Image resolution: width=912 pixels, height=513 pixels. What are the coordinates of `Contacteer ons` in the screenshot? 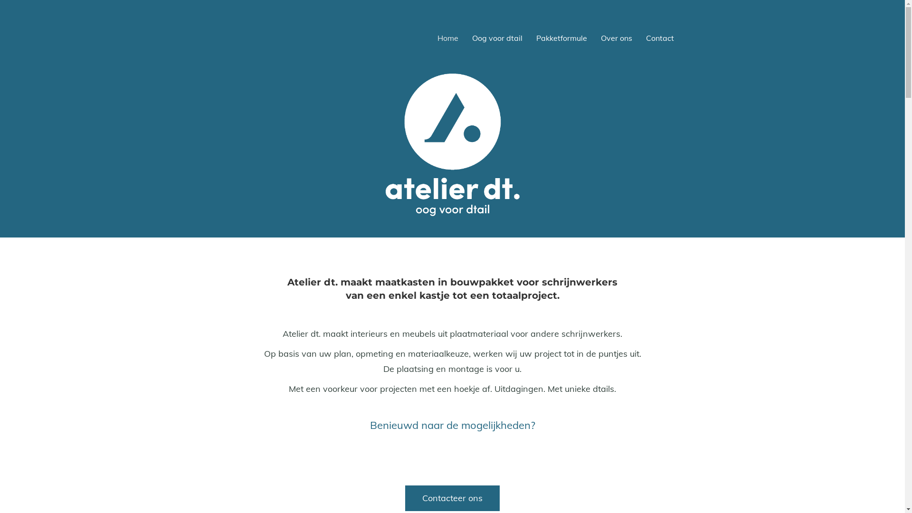 It's located at (452, 498).